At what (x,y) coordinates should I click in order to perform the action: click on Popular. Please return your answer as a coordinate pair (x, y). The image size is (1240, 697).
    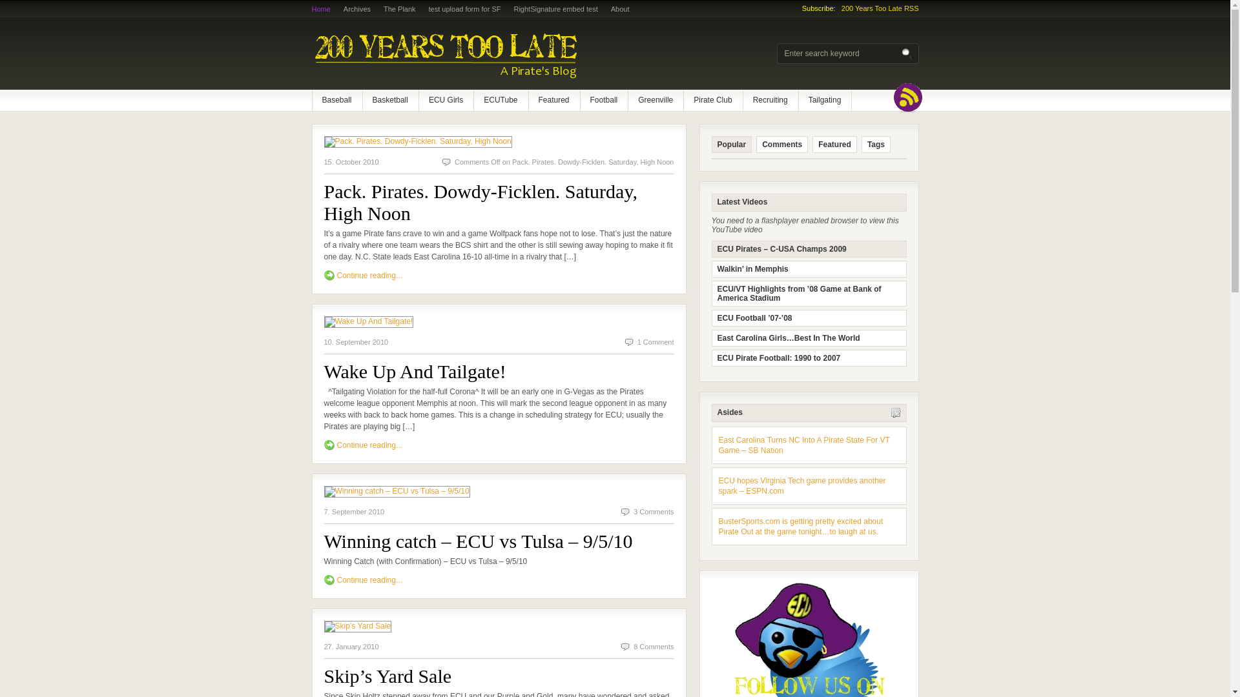
    Looking at the image, I should click on (732, 145).